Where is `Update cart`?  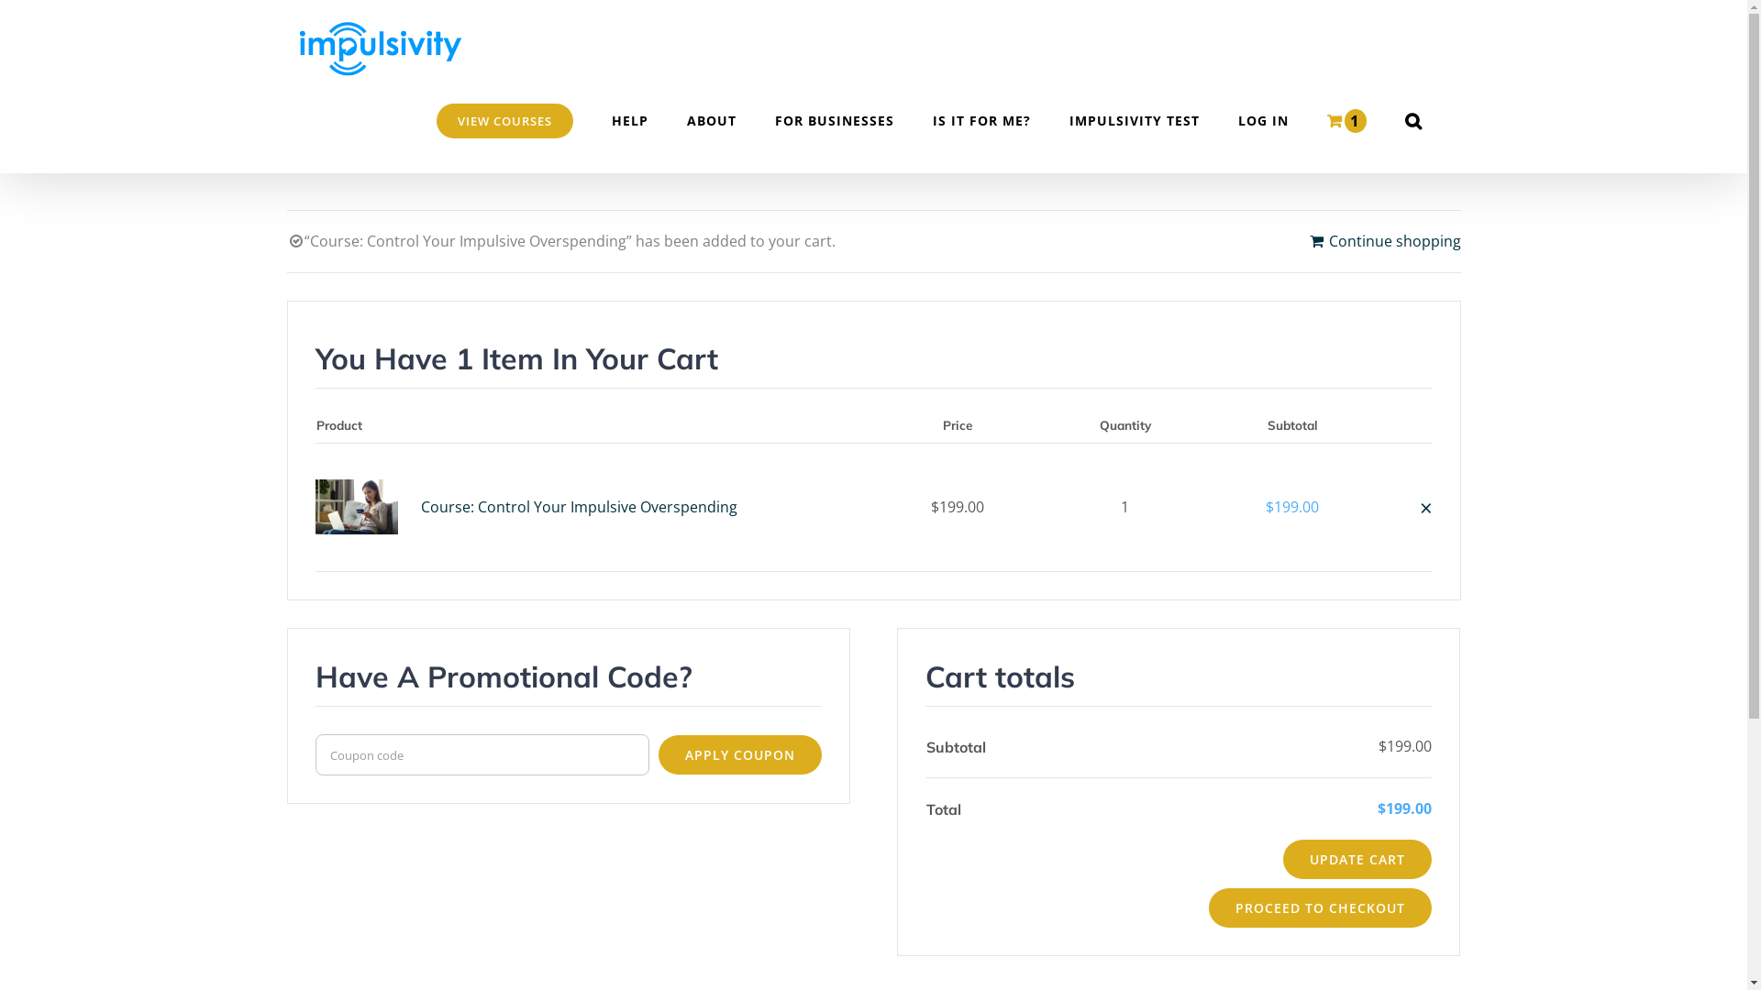
Update cart is located at coordinates (390, 583).